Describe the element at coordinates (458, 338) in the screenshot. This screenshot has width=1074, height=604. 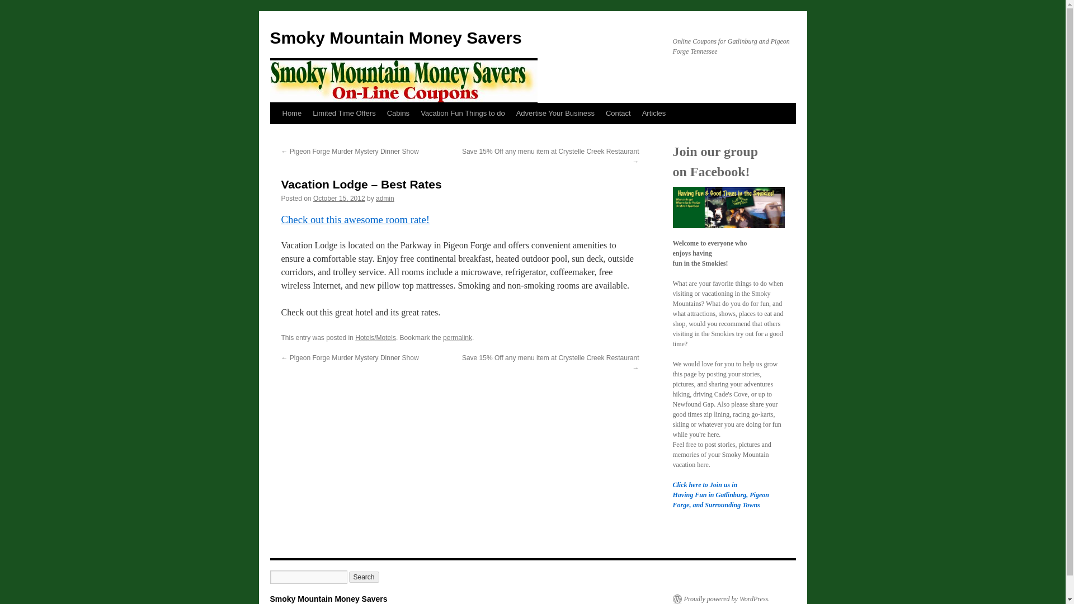
I see `permalink` at that location.